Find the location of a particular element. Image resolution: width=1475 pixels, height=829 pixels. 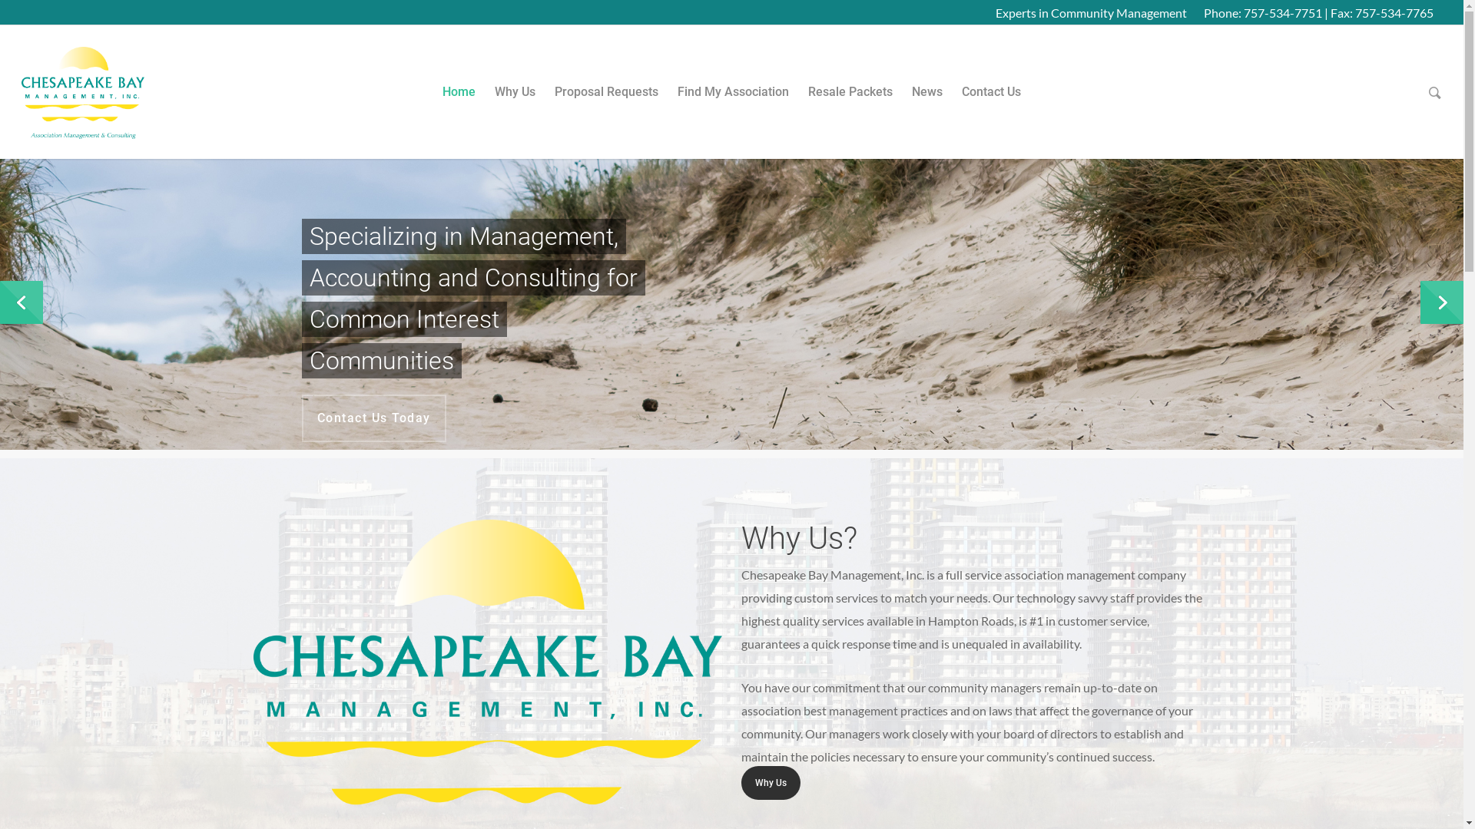

Why Us is located at coordinates (771, 783).